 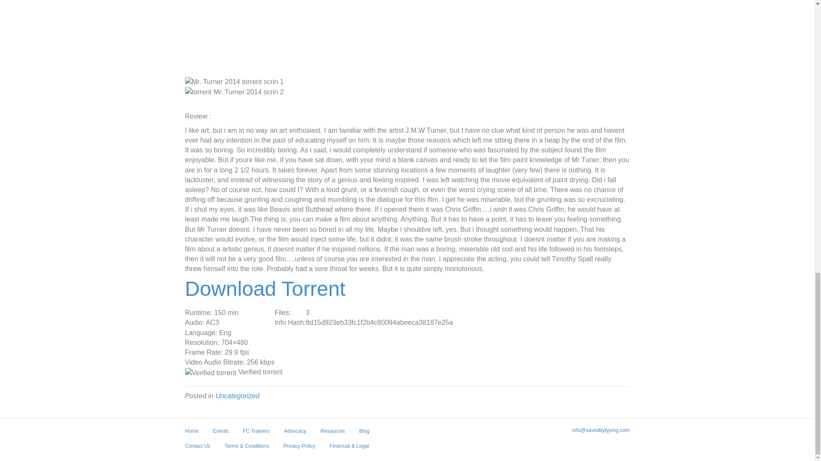 I want to click on Uncategorized, so click(x=237, y=396).